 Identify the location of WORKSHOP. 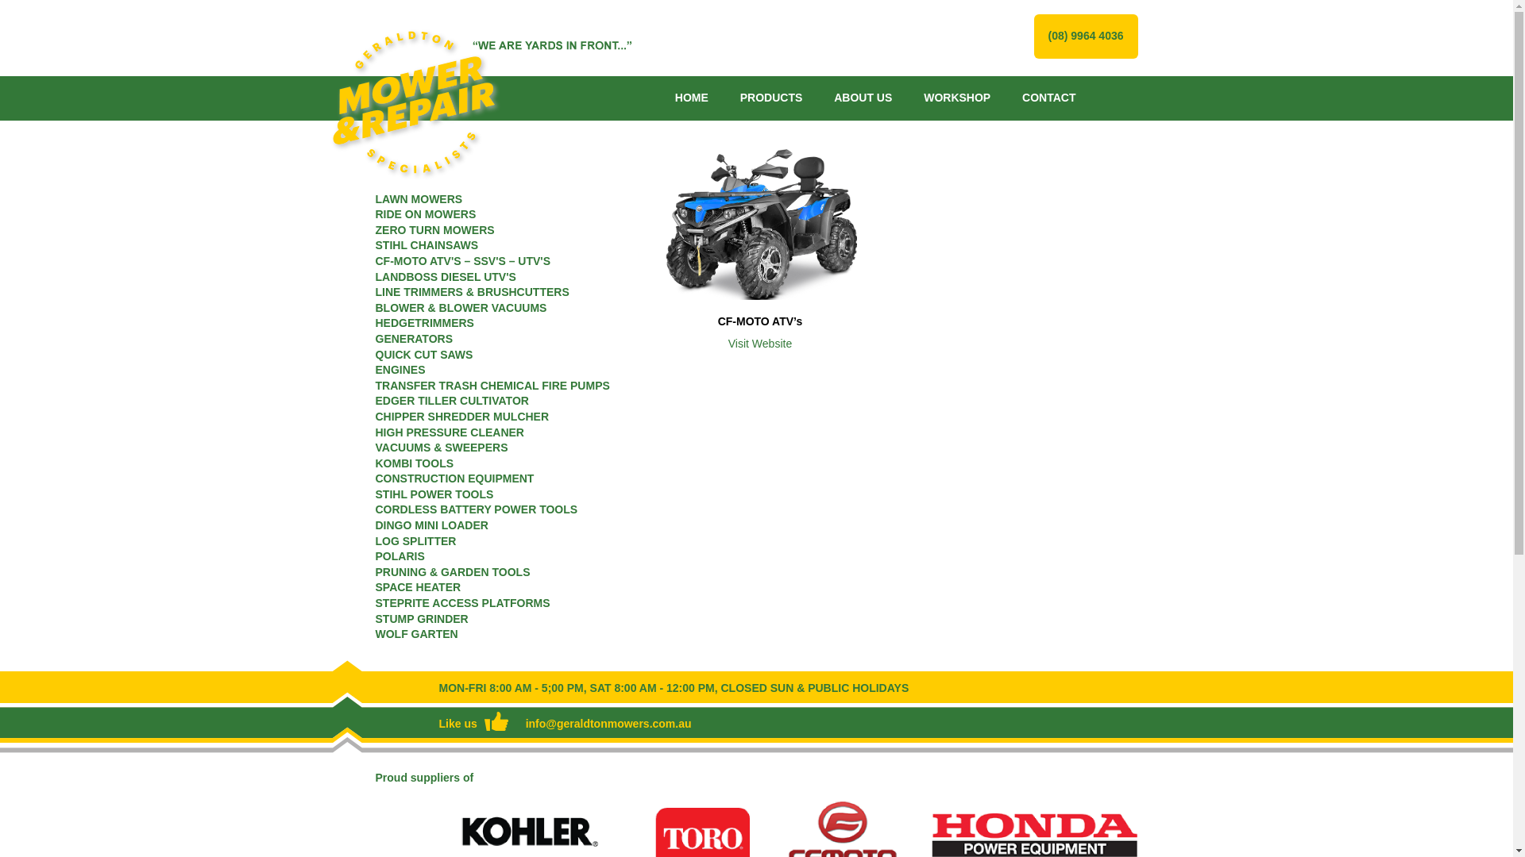
(957, 98).